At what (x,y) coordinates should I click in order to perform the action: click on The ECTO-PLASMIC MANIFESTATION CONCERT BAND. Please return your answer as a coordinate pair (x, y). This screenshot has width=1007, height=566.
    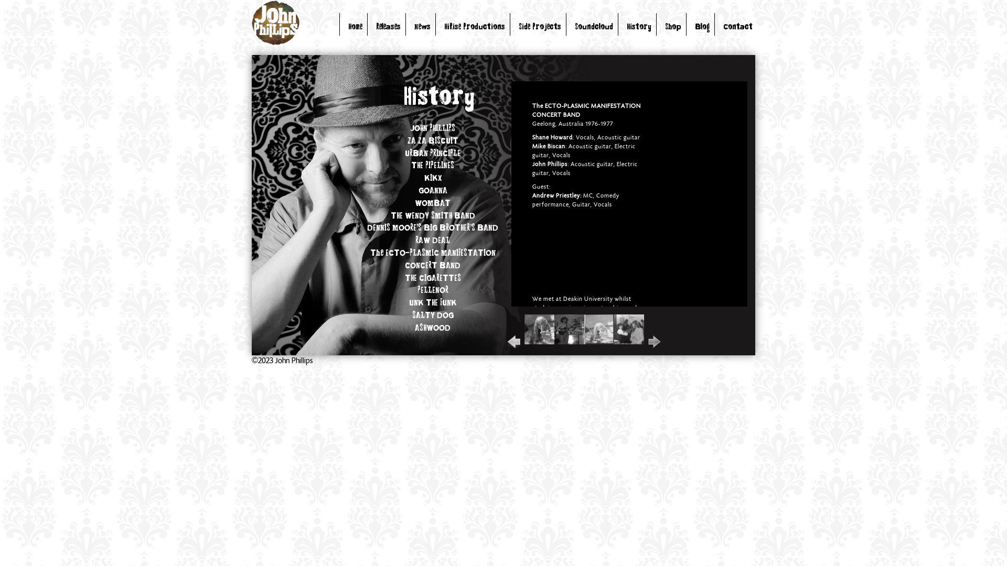
    Looking at the image, I should click on (433, 260).